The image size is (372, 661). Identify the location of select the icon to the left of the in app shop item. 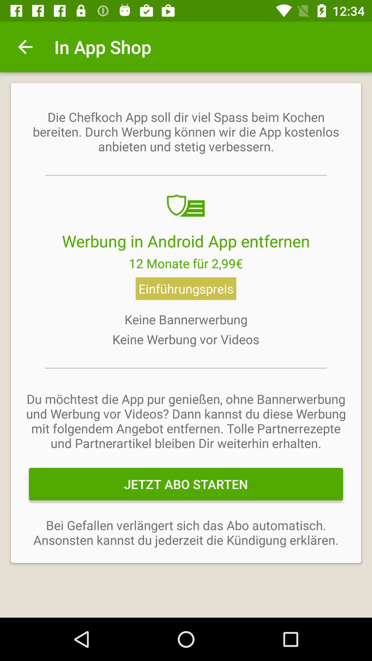
(25, 47).